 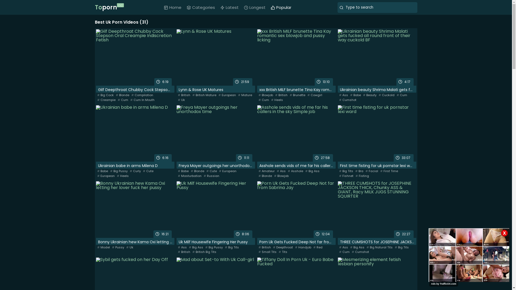 I want to click on Handjob, so click(x=303, y=248).